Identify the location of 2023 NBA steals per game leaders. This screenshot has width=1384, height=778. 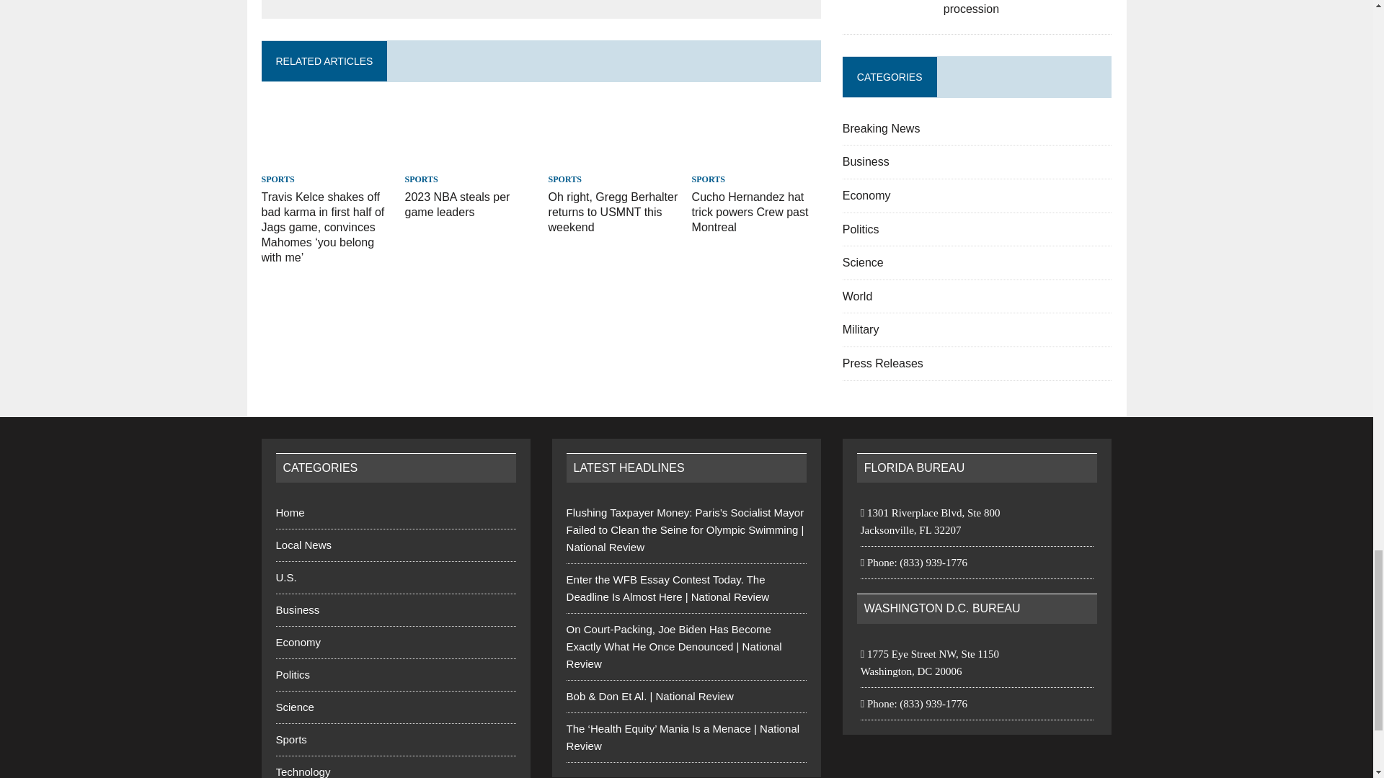
(470, 160).